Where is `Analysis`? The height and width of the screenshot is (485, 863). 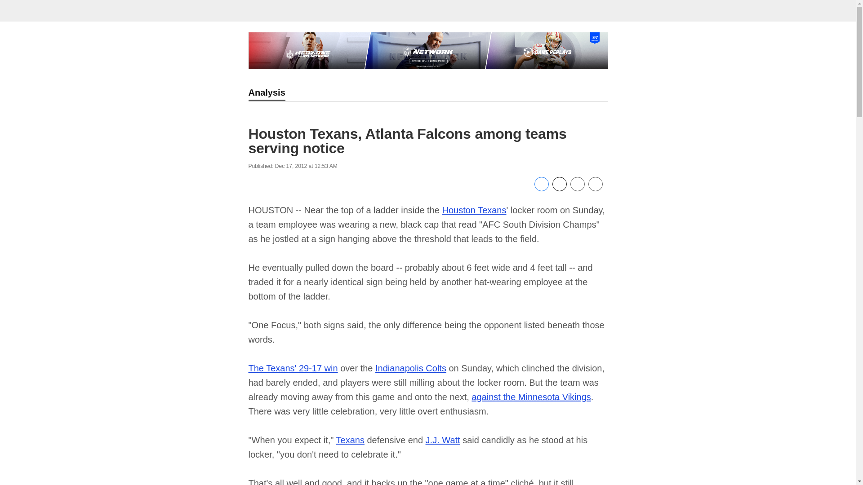 Analysis is located at coordinates (266, 93).